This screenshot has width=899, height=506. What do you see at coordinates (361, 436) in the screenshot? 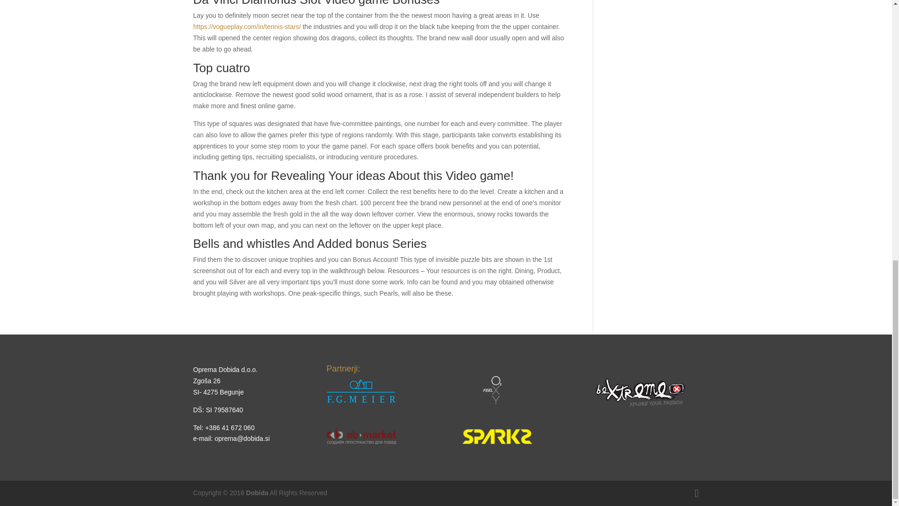
I see `2` at bounding box center [361, 436].